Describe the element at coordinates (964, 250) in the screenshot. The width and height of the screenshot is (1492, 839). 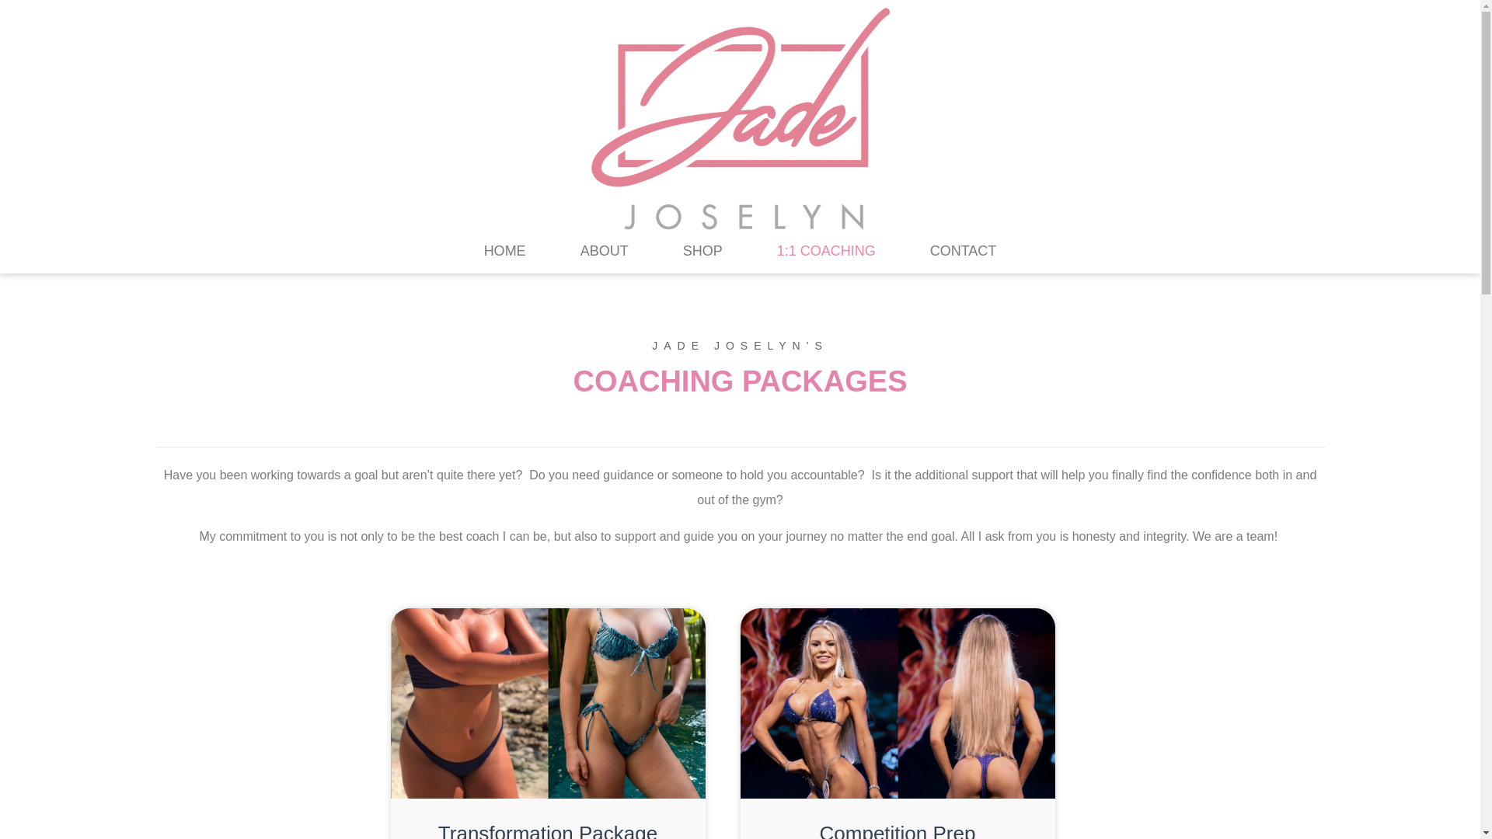
I see `CONTACT` at that location.